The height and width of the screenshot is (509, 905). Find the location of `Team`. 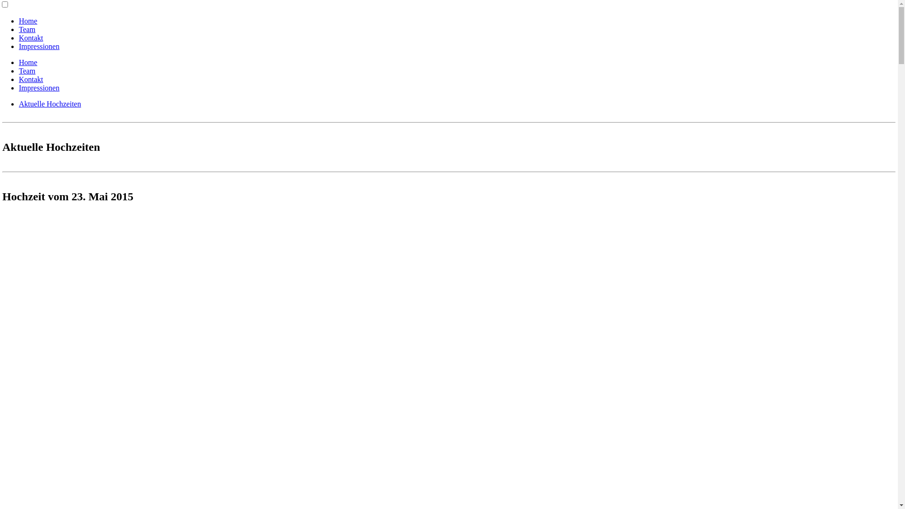

Team is located at coordinates (27, 29).